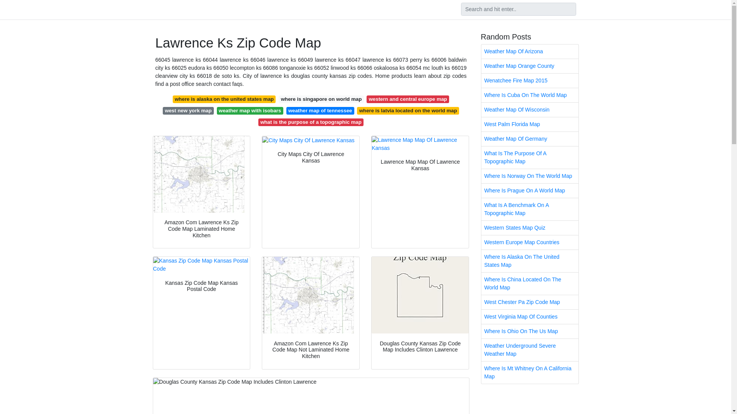  Describe the element at coordinates (530, 124) in the screenshot. I see `West Palm Florida Map` at that location.